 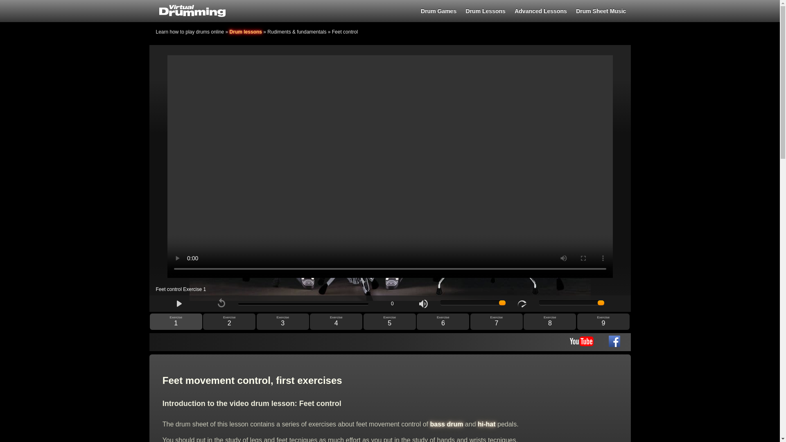 What do you see at coordinates (486, 11) in the screenshot?
I see `Online video drum lessons for beginners` at bounding box center [486, 11].